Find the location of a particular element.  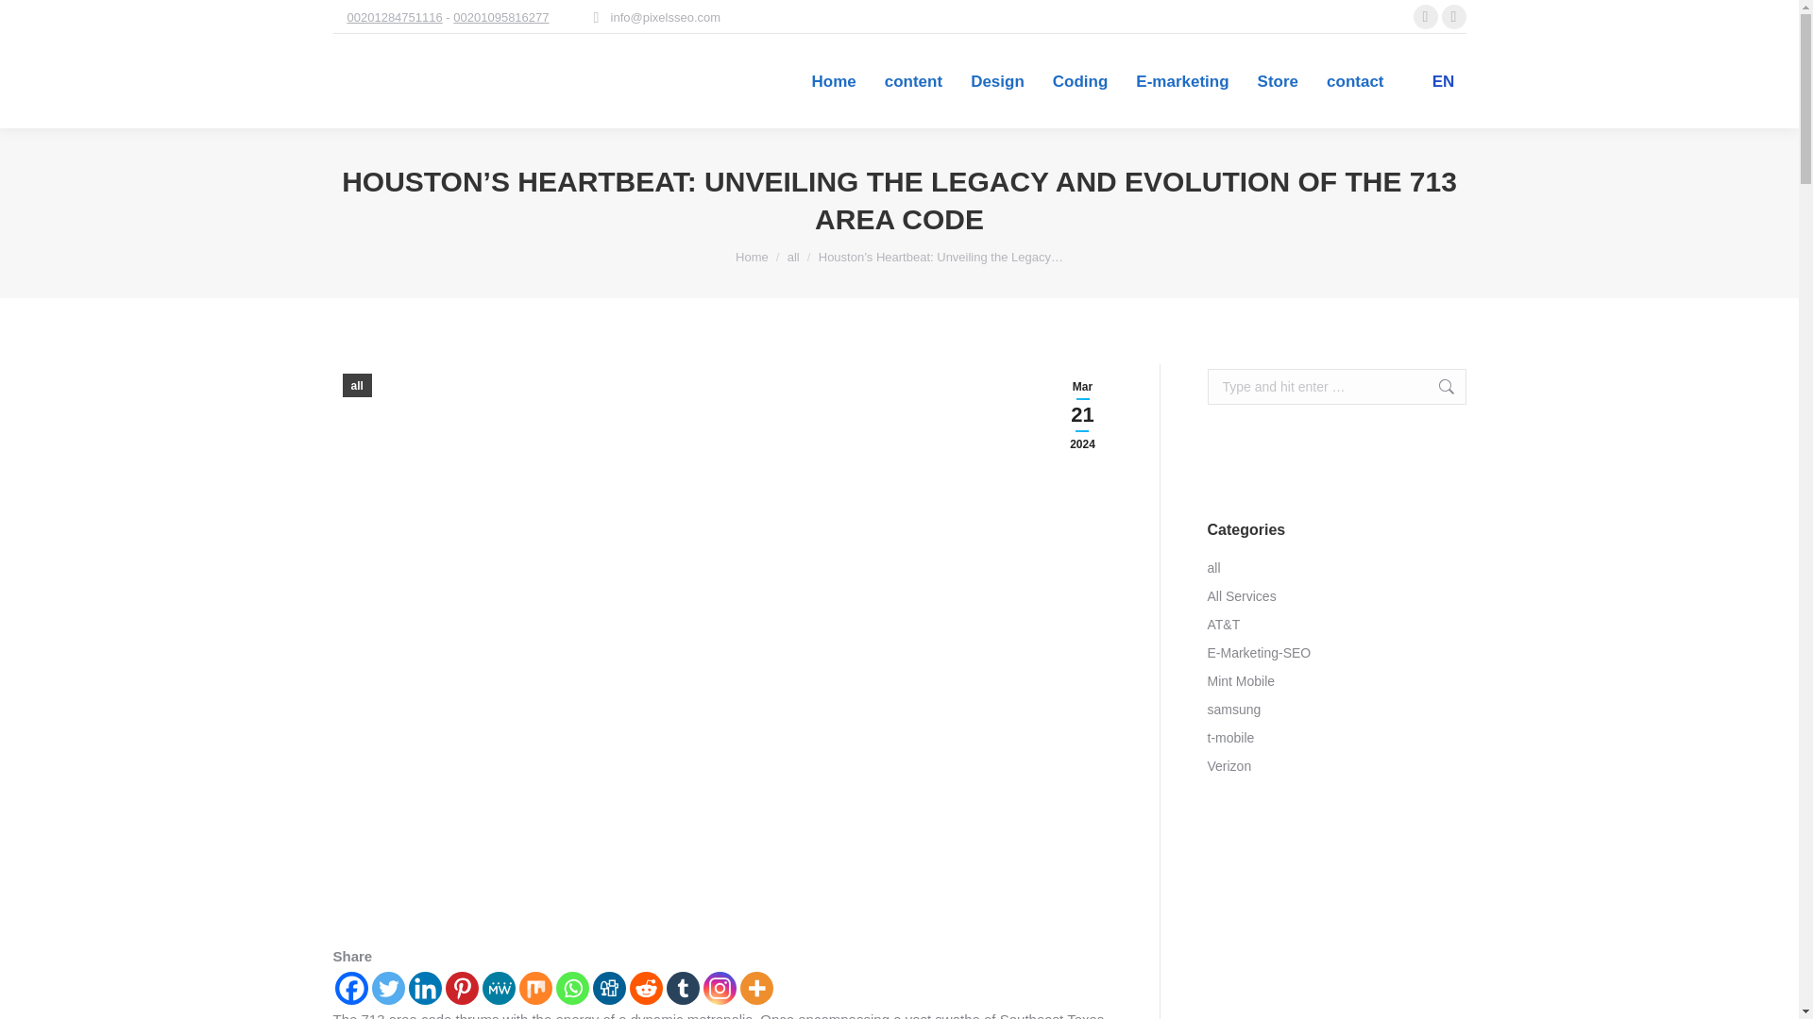

Reddit is located at coordinates (645, 988).